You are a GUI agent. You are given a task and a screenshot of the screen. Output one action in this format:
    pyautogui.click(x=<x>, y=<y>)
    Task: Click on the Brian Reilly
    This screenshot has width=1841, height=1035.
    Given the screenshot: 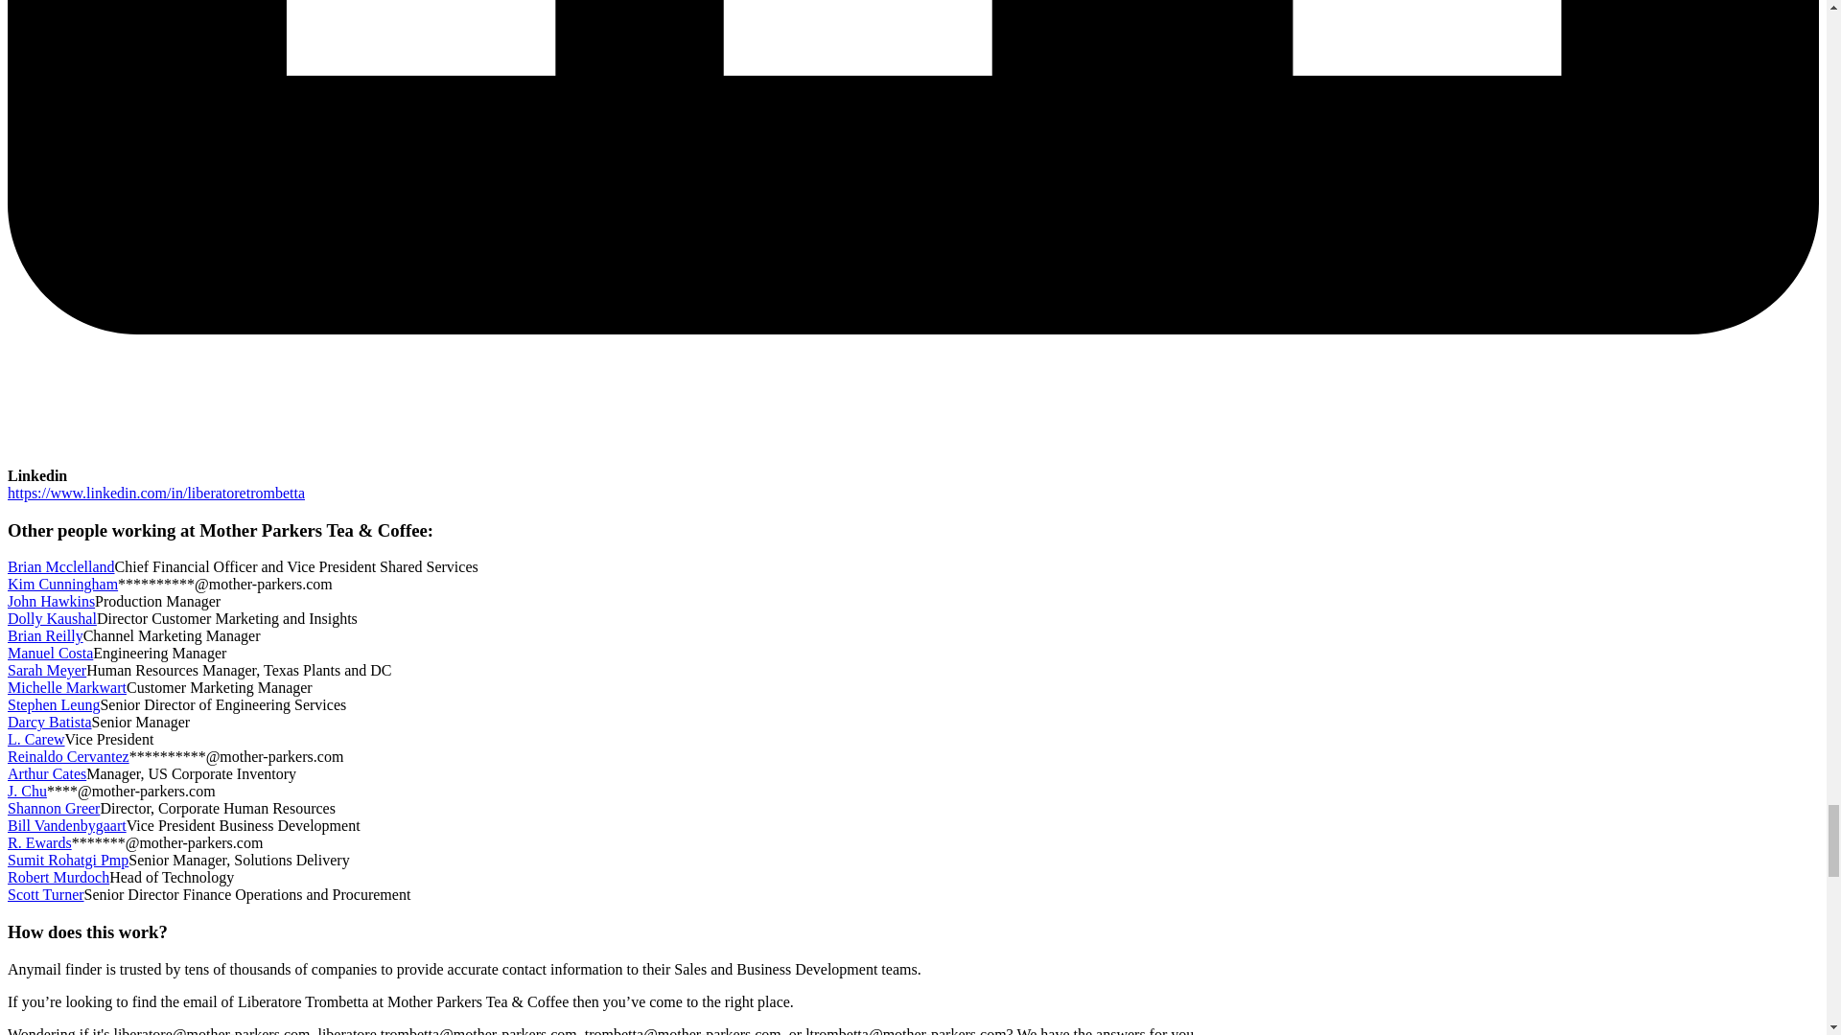 What is the action you would take?
    pyautogui.click(x=44, y=634)
    